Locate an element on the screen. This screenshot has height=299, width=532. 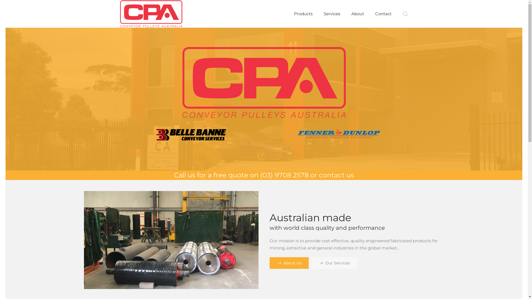
contact us is located at coordinates (336, 175).